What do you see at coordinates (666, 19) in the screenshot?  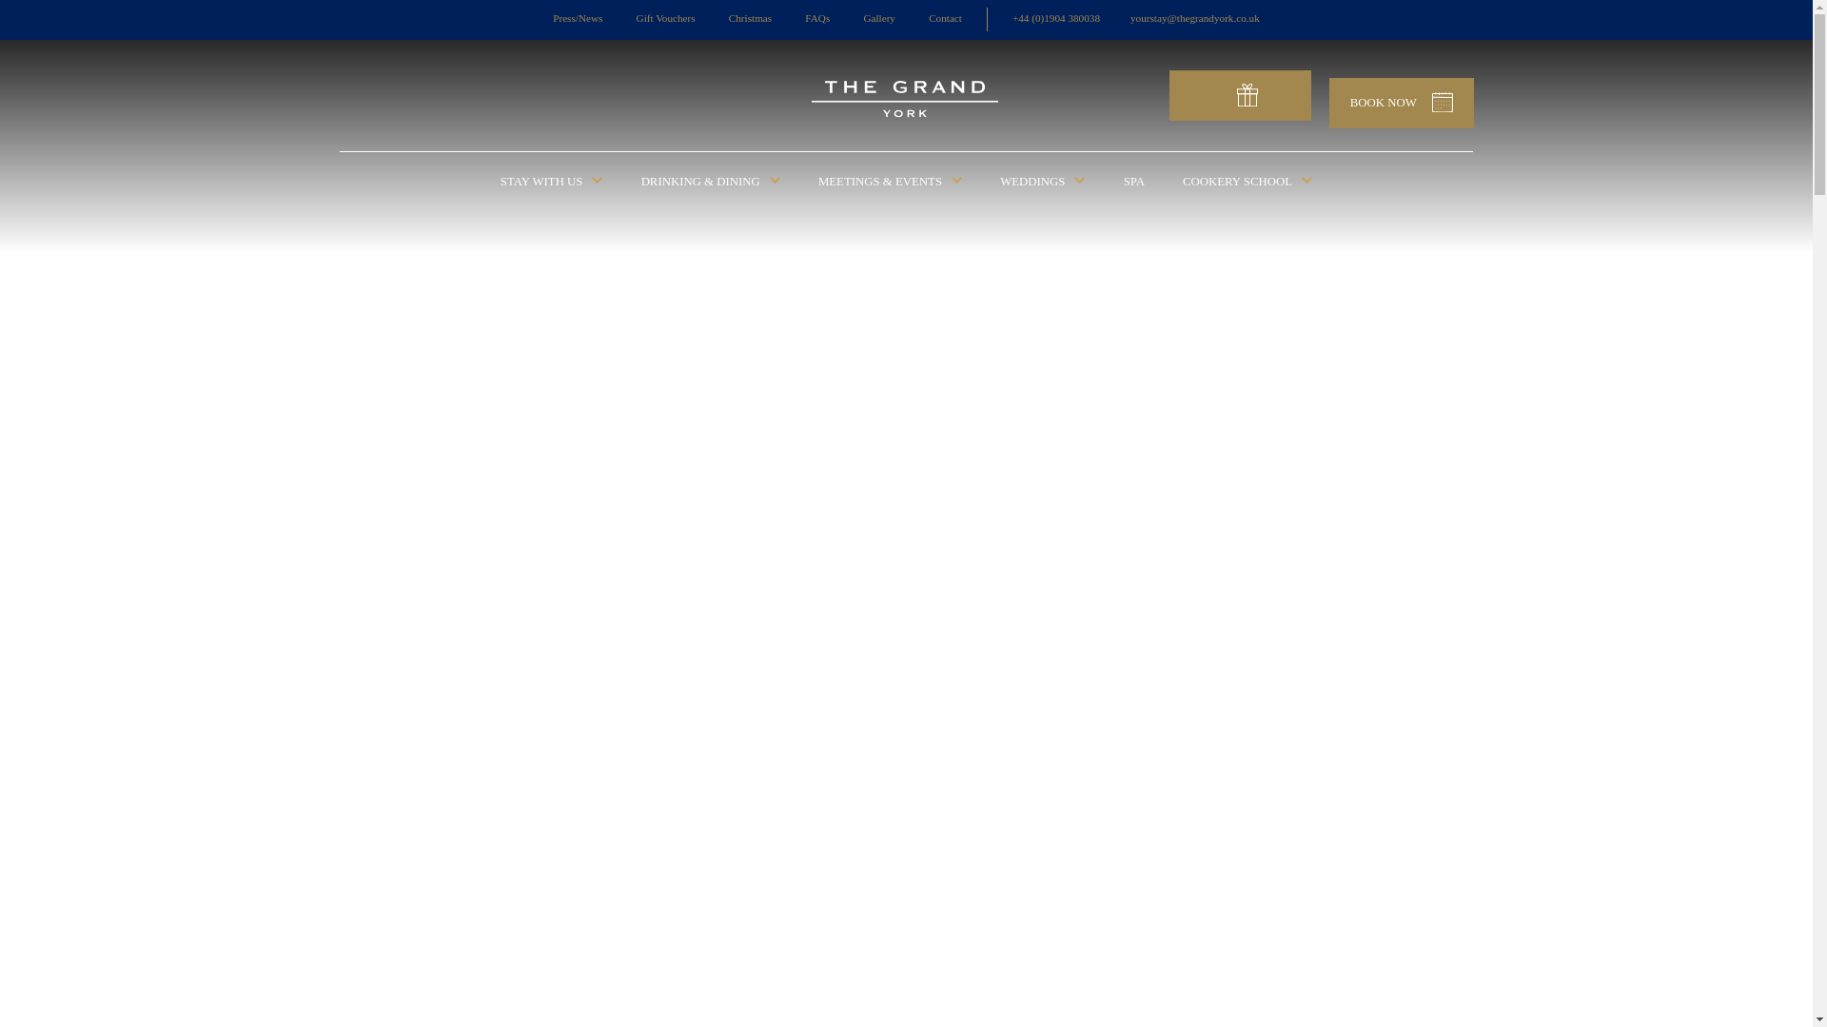 I see `Gift Vouchers` at bounding box center [666, 19].